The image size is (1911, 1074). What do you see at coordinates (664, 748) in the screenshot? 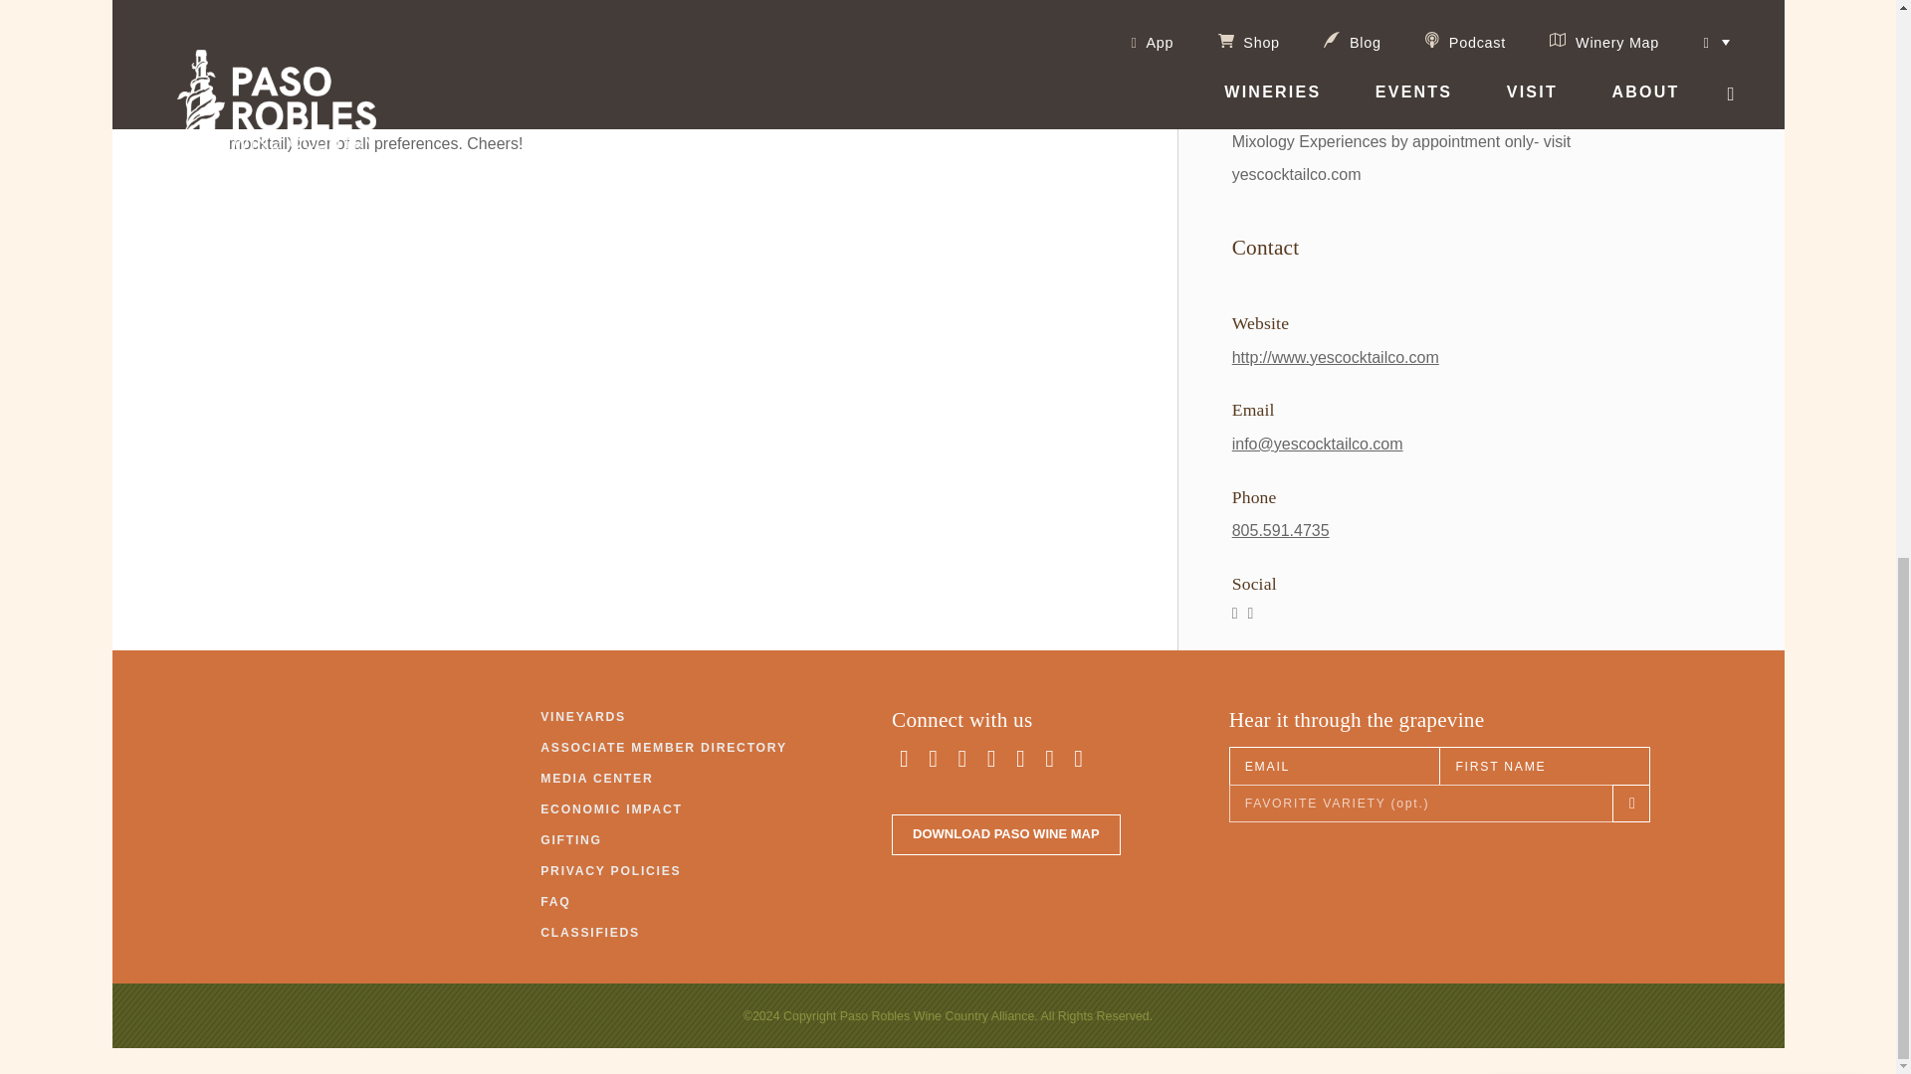
I see `ASSOCIATE MEMBER DIRECTORY` at bounding box center [664, 748].